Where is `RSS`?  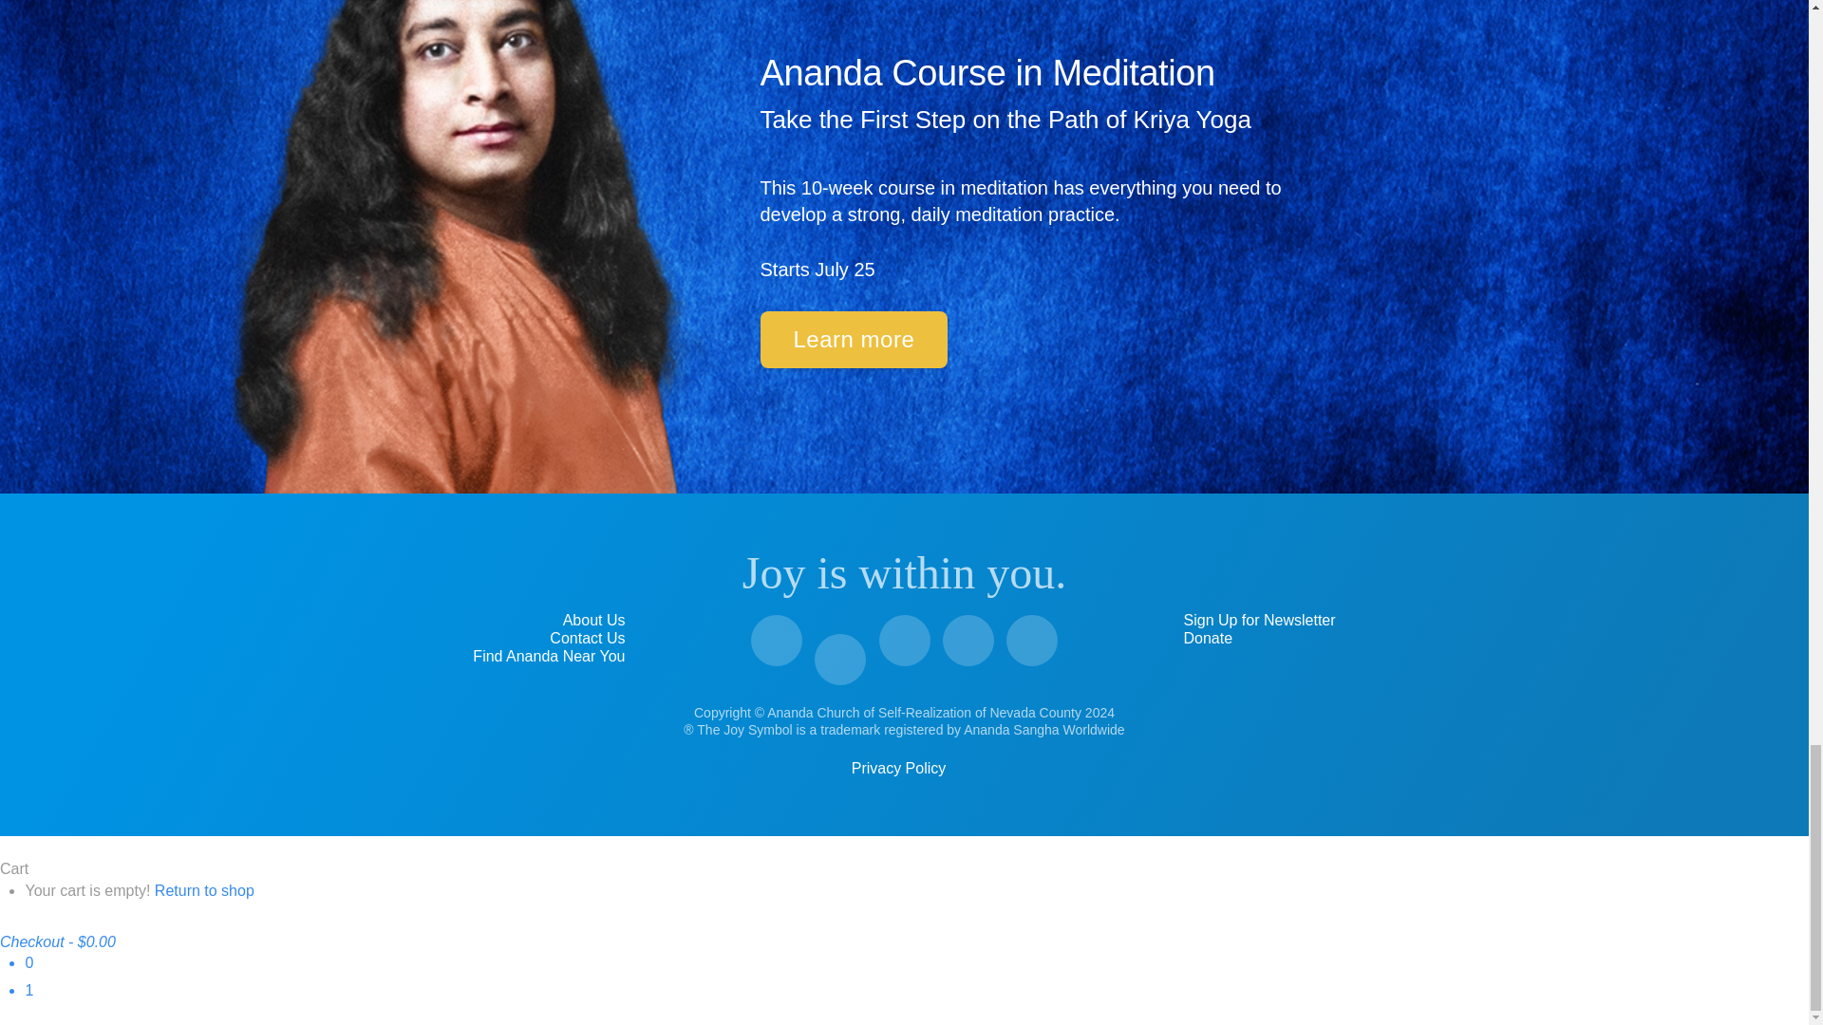 RSS is located at coordinates (1031, 641).